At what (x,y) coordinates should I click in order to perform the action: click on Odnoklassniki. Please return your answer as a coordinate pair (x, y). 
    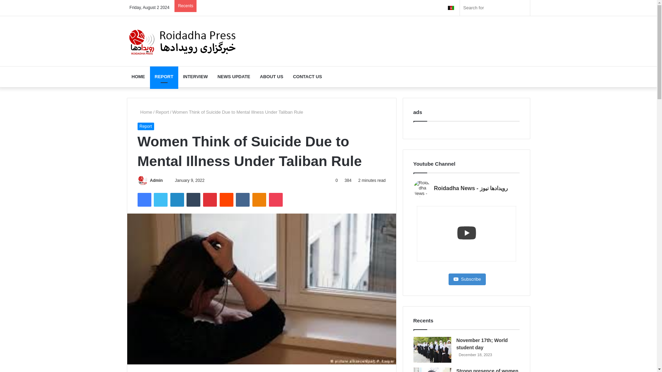
    Looking at the image, I should click on (259, 200).